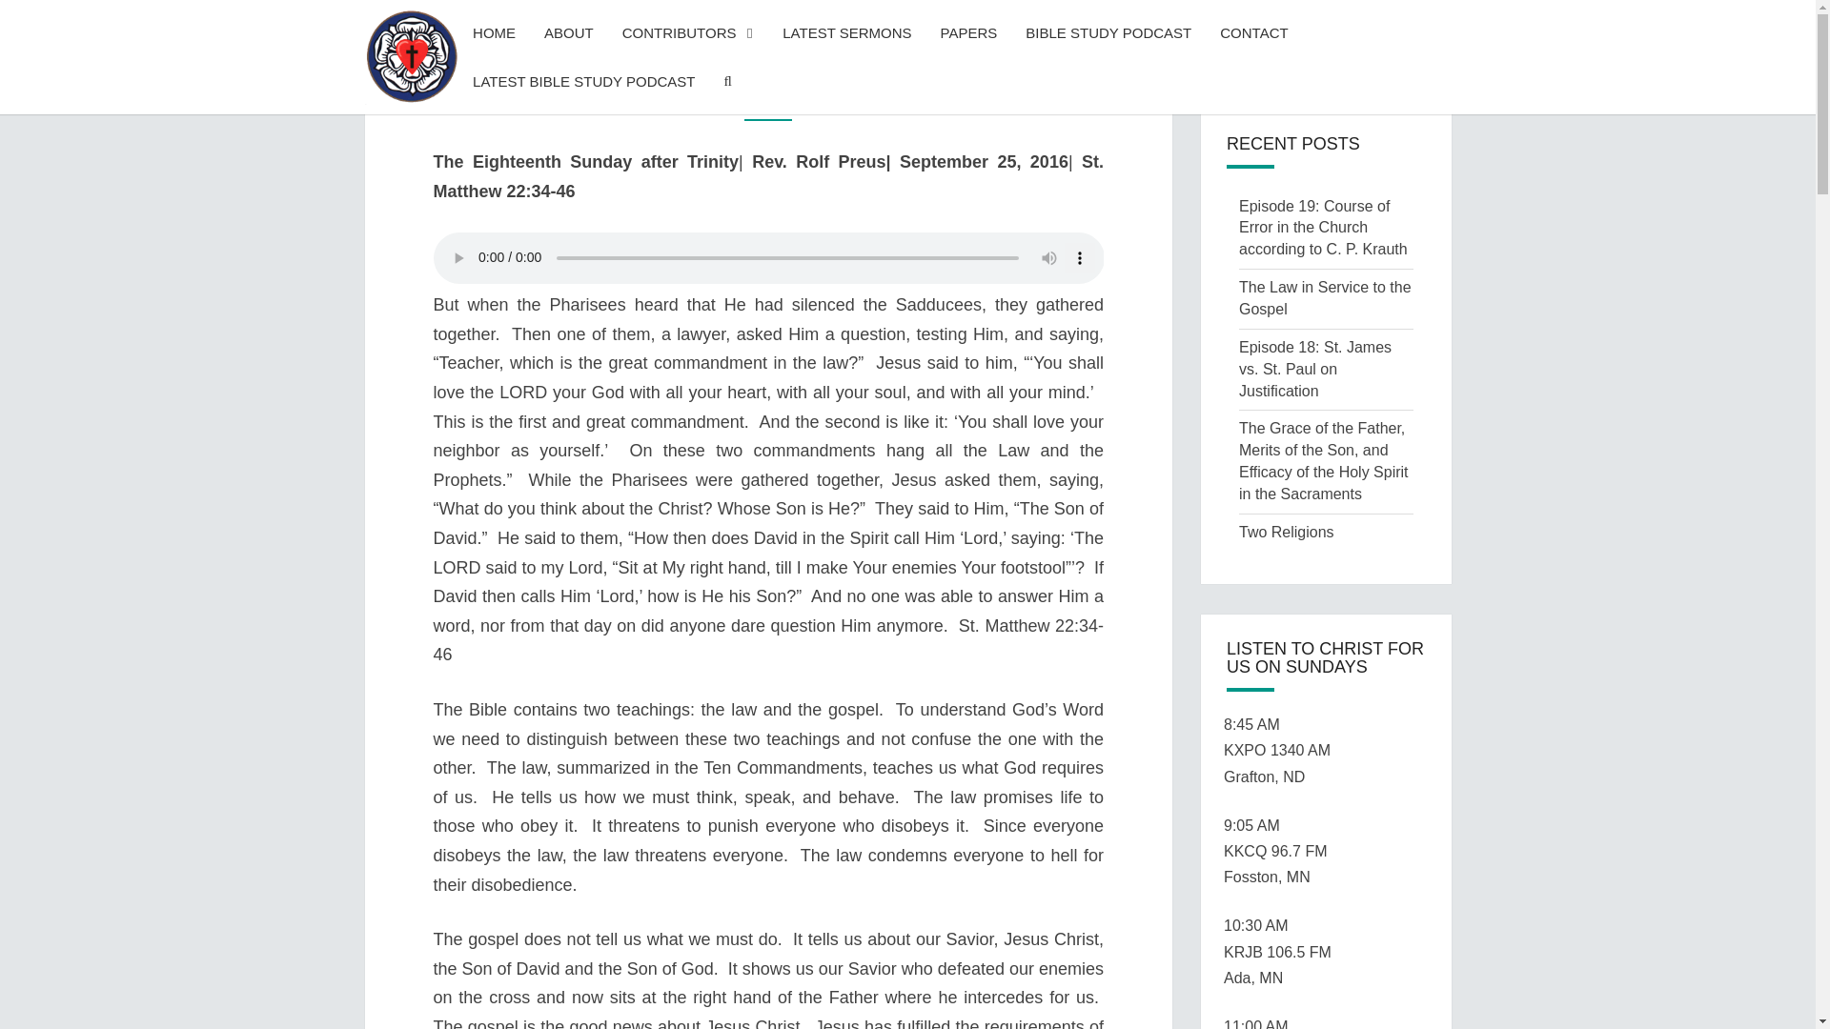 The width and height of the screenshot is (1830, 1029). Describe the element at coordinates (861, 98) in the screenshot. I see `View all posts by Rolf Preus` at that location.